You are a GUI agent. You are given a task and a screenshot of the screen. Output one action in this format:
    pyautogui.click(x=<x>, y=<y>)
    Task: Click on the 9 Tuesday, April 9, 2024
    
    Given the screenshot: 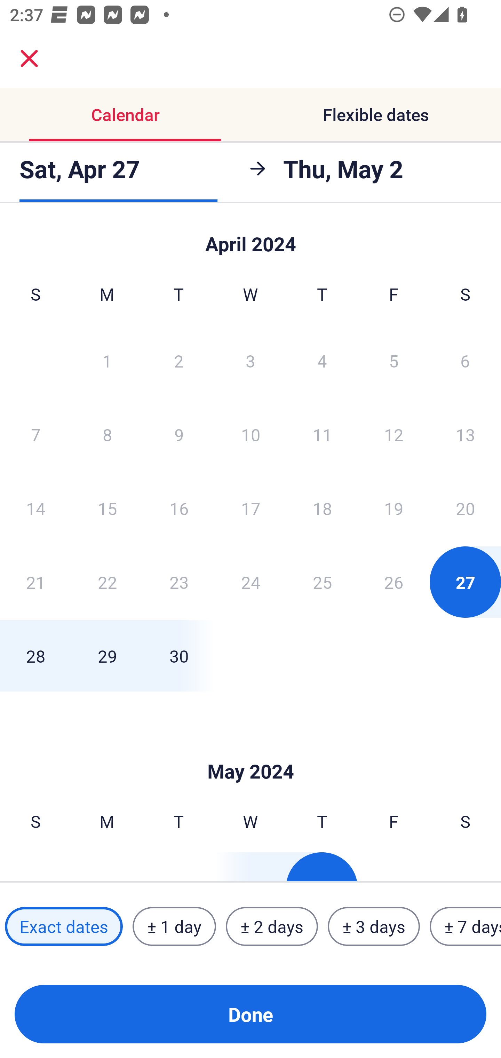 What is the action you would take?
    pyautogui.click(x=179, y=434)
    